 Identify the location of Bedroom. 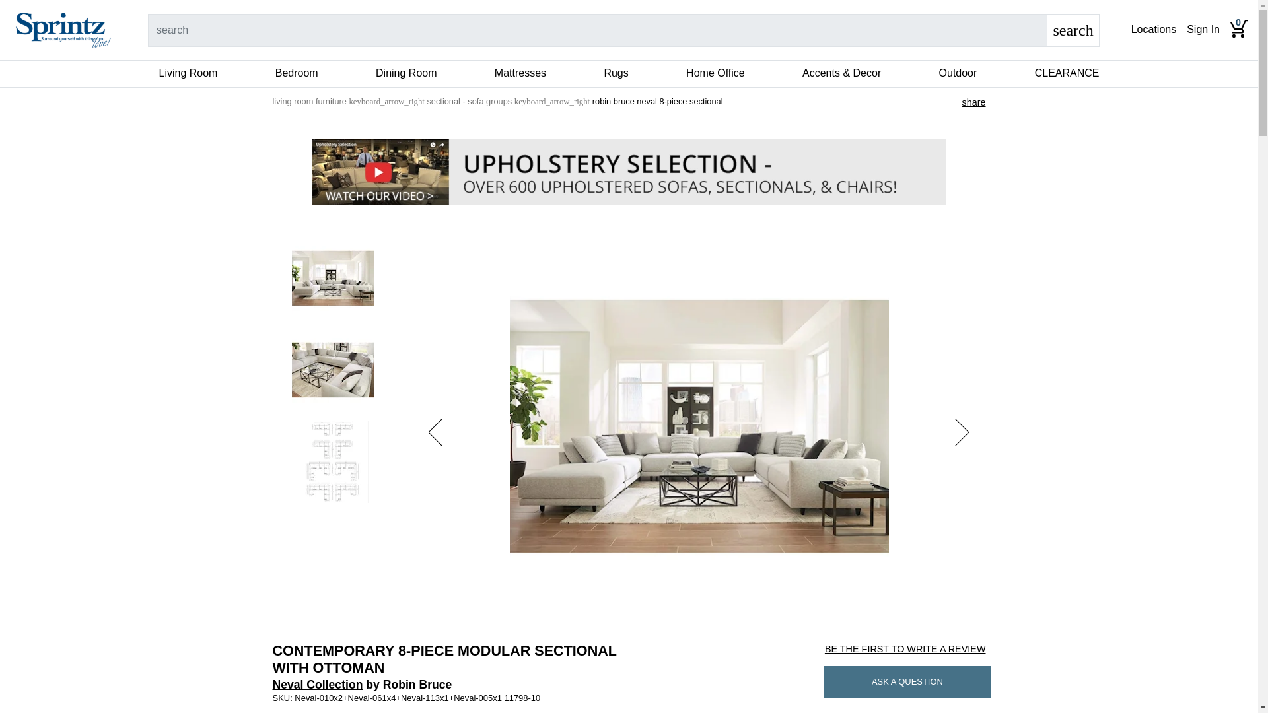
(296, 74).